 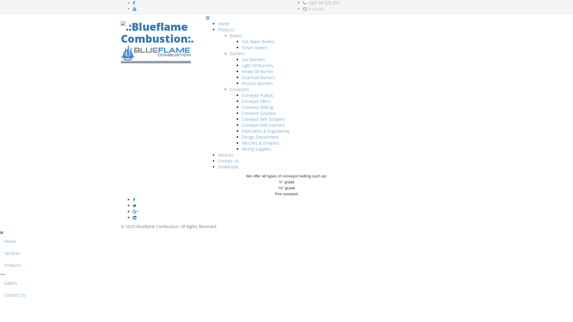 What do you see at coordinates (226, 30) in the screenshot?
I see `Products` at bounding box center [226, 30].